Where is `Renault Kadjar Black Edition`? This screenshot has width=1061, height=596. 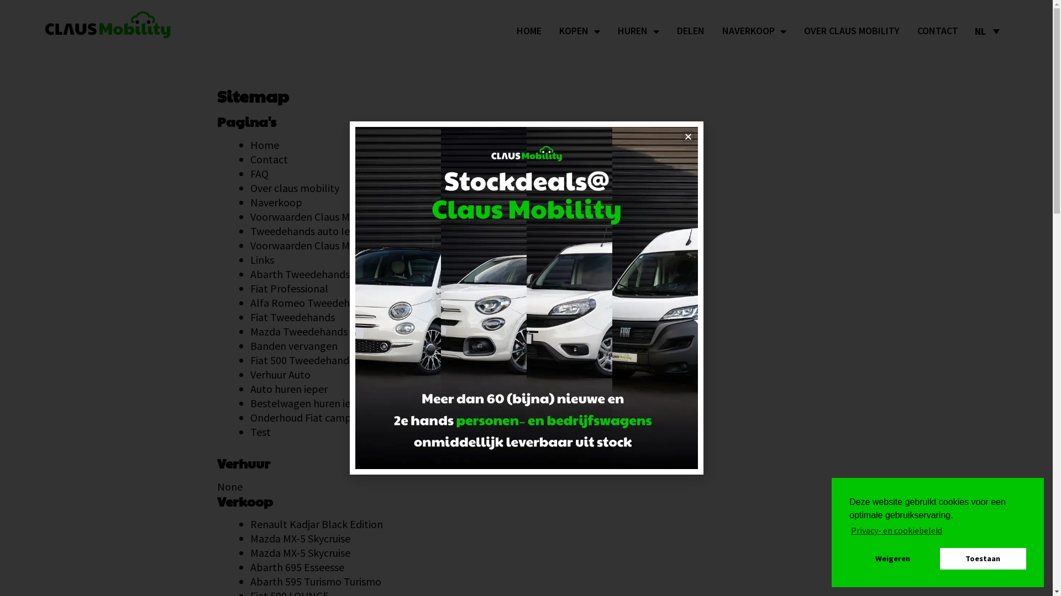 Renault Kadjar Black Edition is located at coordinates (316, 524).